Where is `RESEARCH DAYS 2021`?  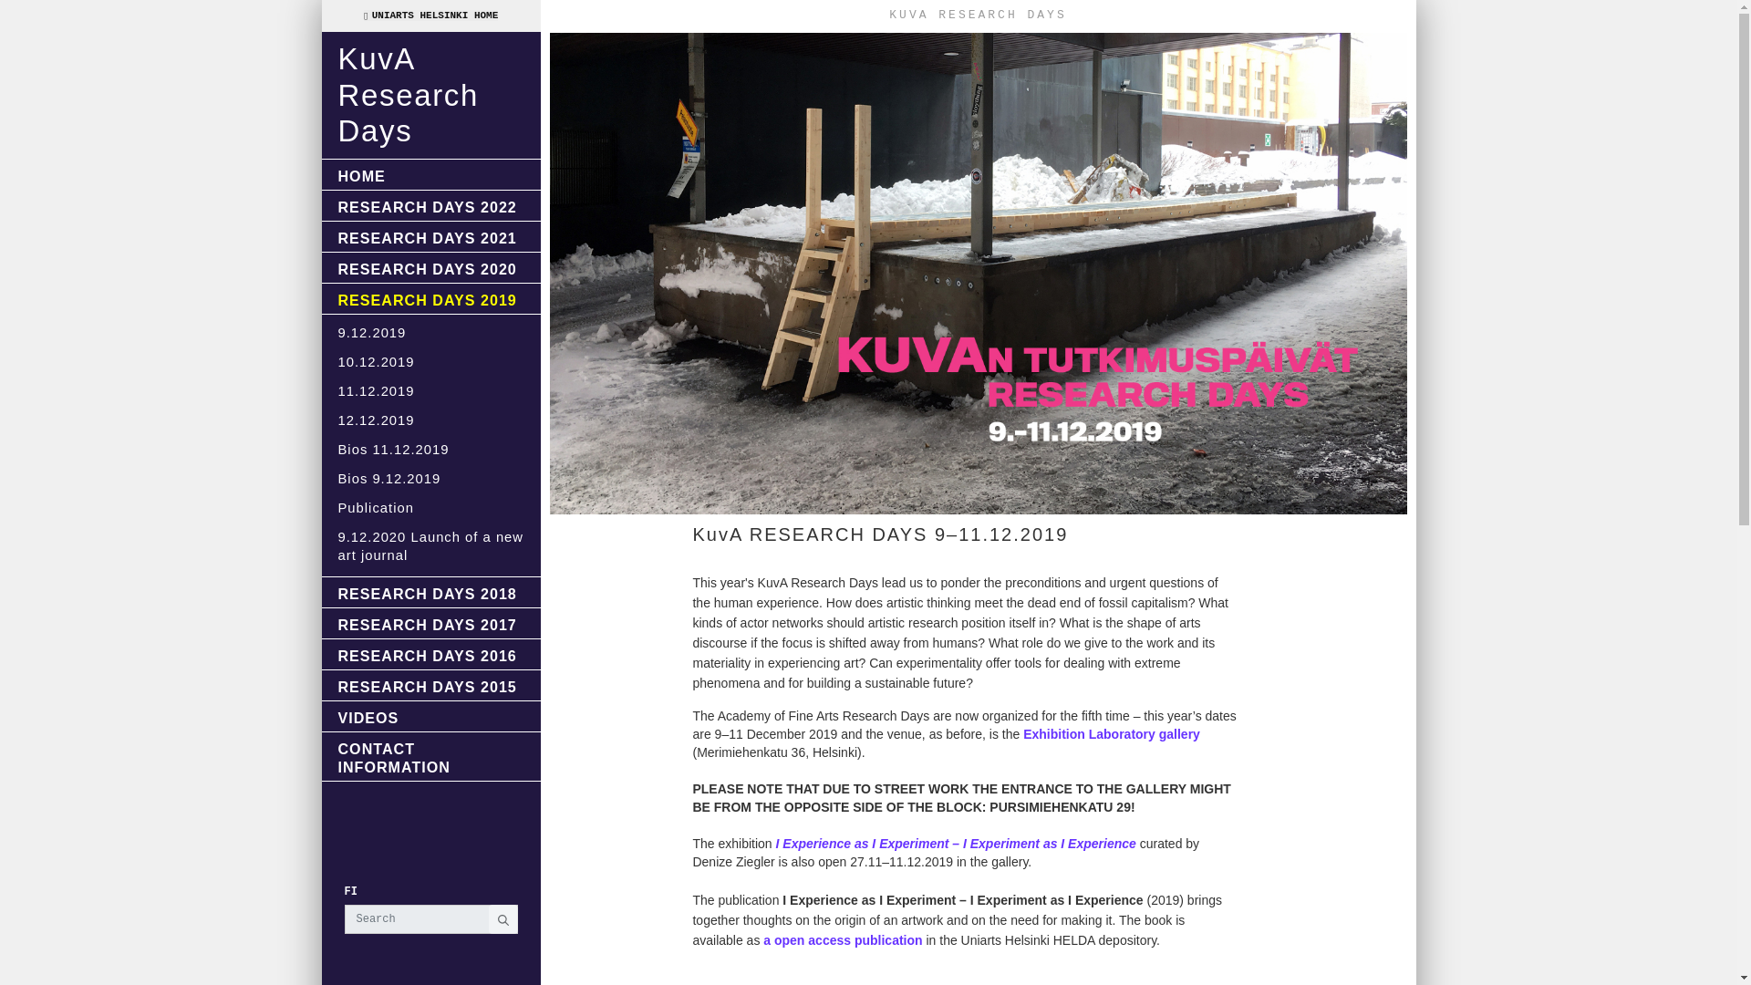
RESEARCH DAYS 2021 is located at coordinates (430, 237).